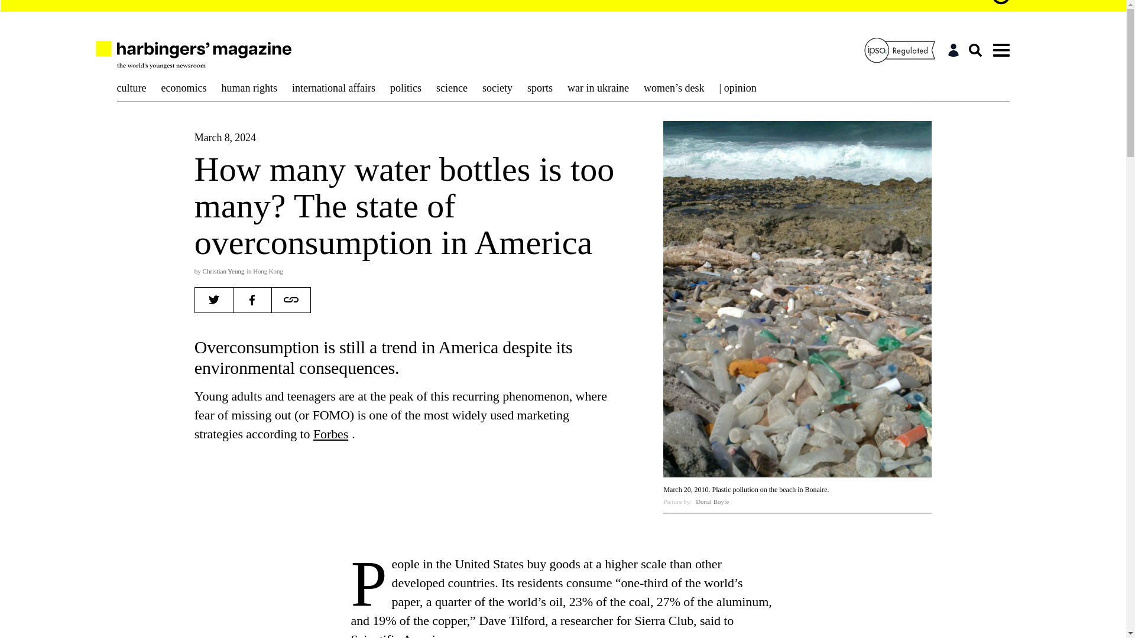  Describe the element at coordinates (712, 502) in the screenshot. I see `Donal Boyle` at that location.